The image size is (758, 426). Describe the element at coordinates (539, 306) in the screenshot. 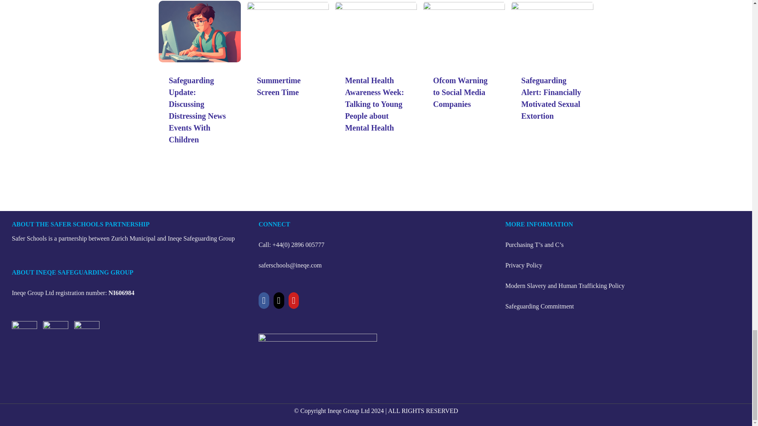

I see `Safeguarding Commitment` at that location.